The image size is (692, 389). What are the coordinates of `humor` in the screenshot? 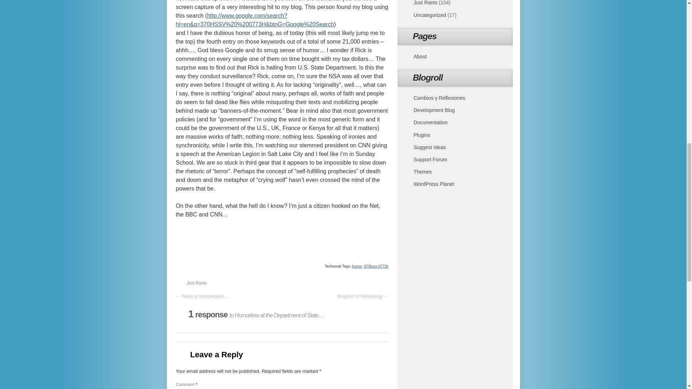 It's located at (357, 267).